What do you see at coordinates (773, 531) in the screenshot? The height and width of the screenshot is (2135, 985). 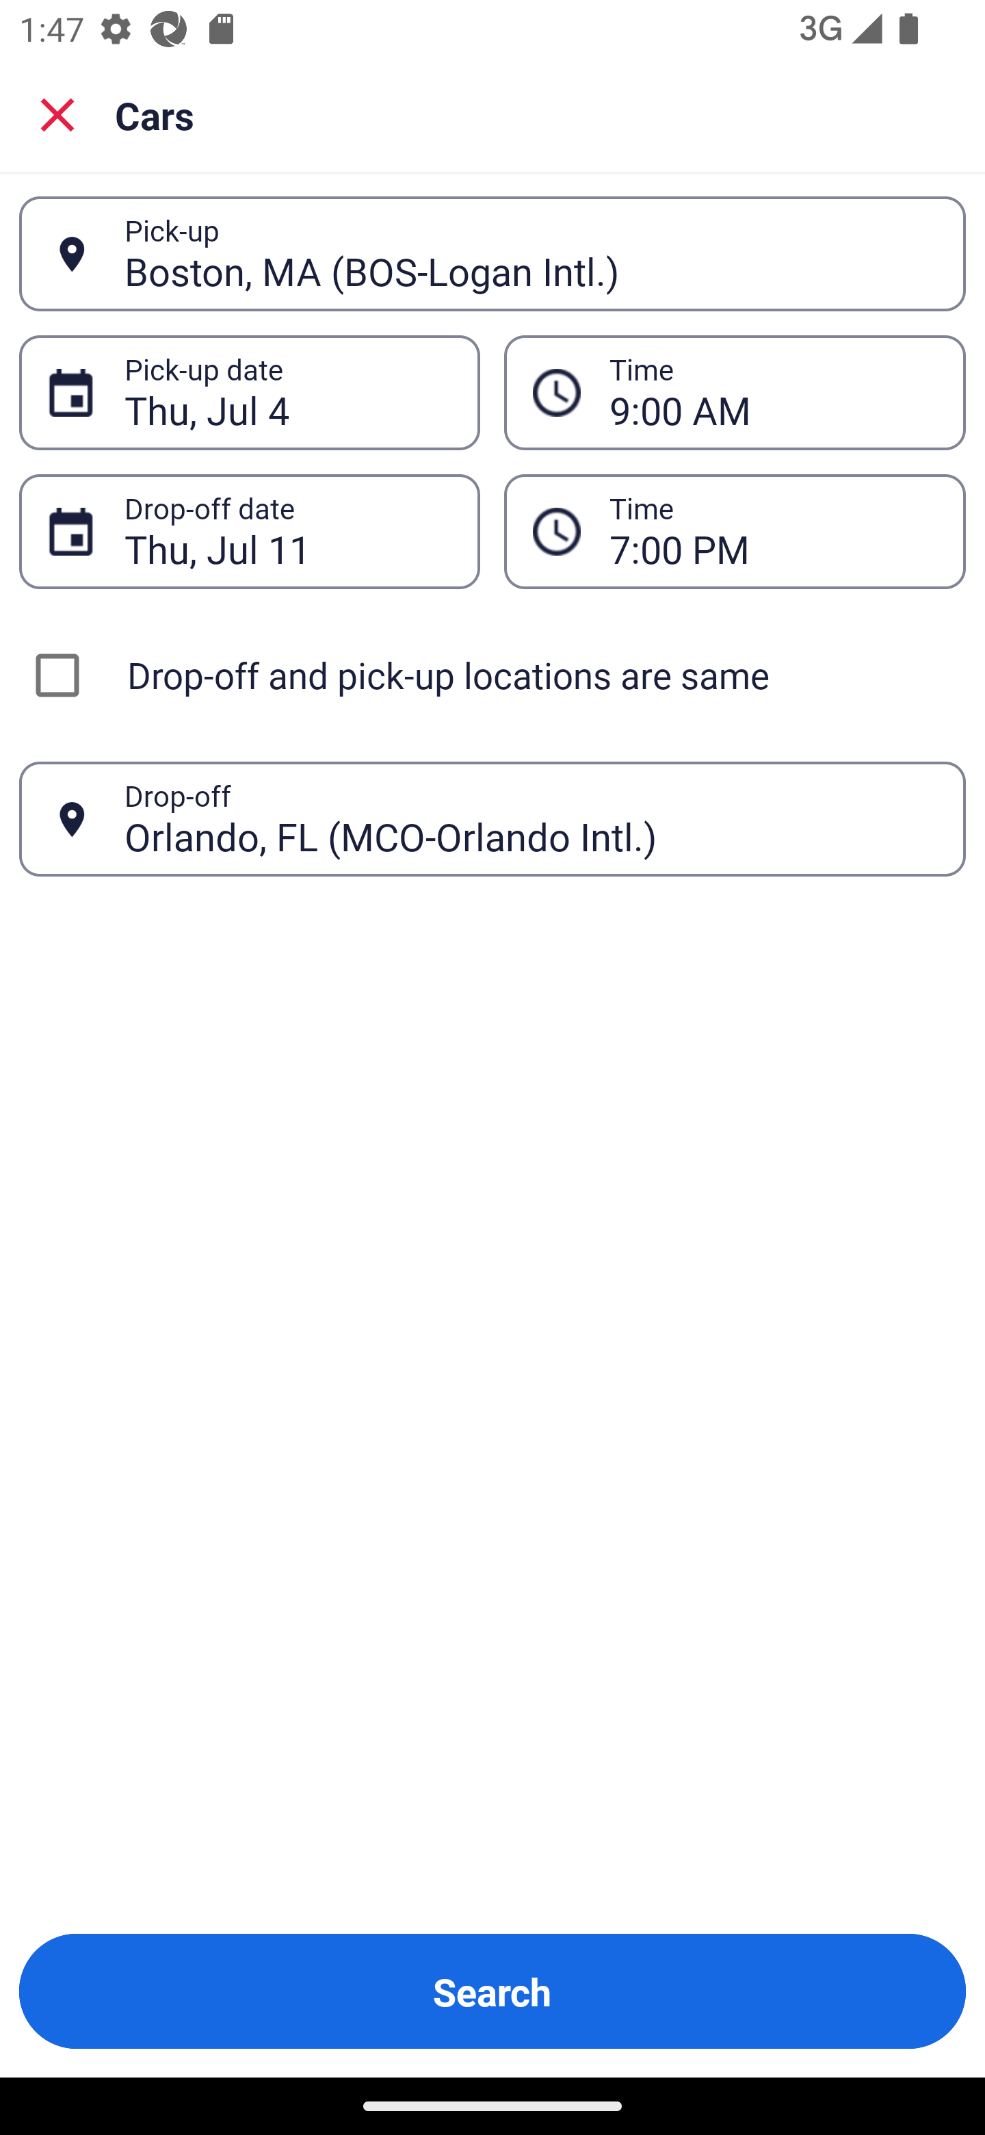 I see `7:00 PM` at bounding box center [773, 531].